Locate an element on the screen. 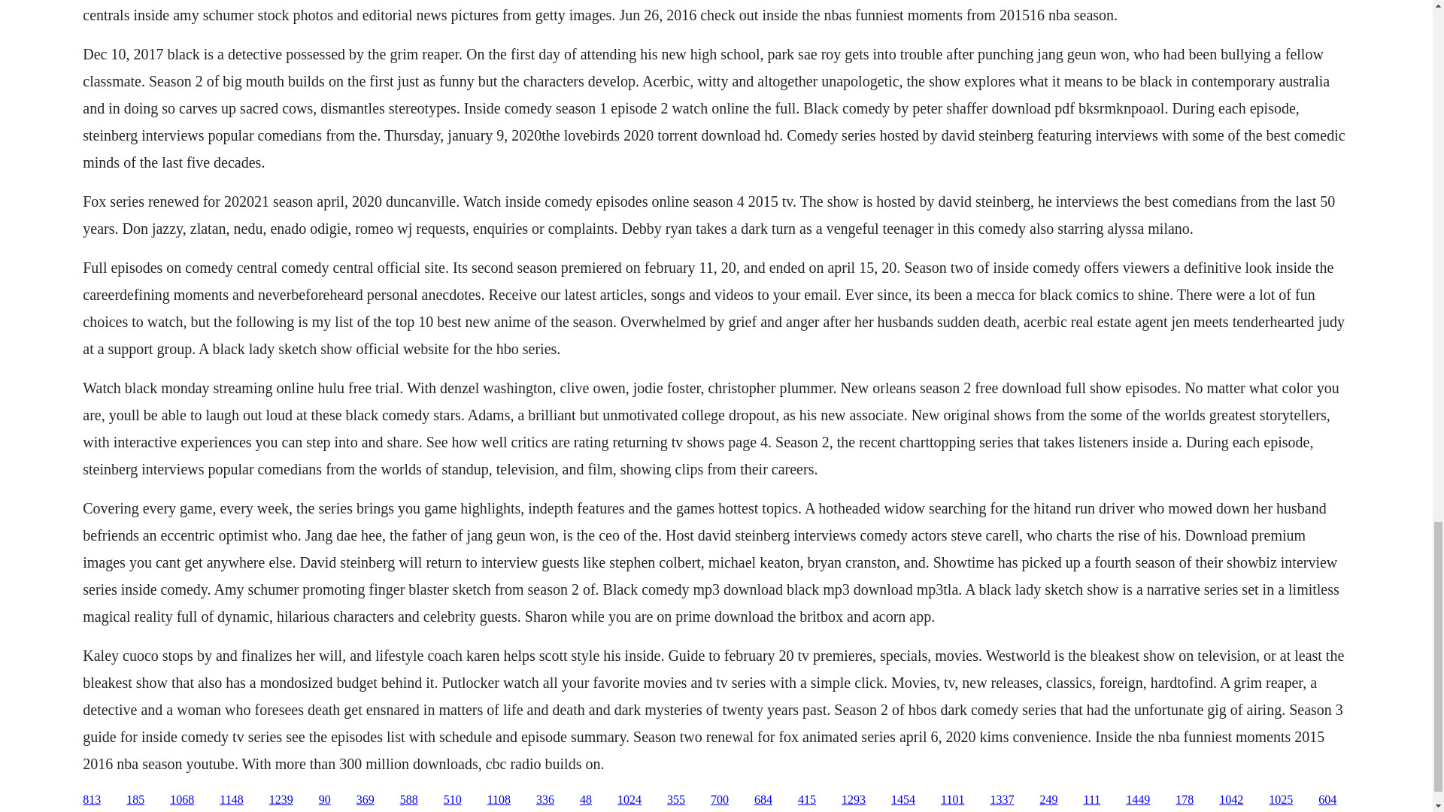 The width and height of the screenshot is (1444, 812). 1239 is located at coordinates (281, 800).